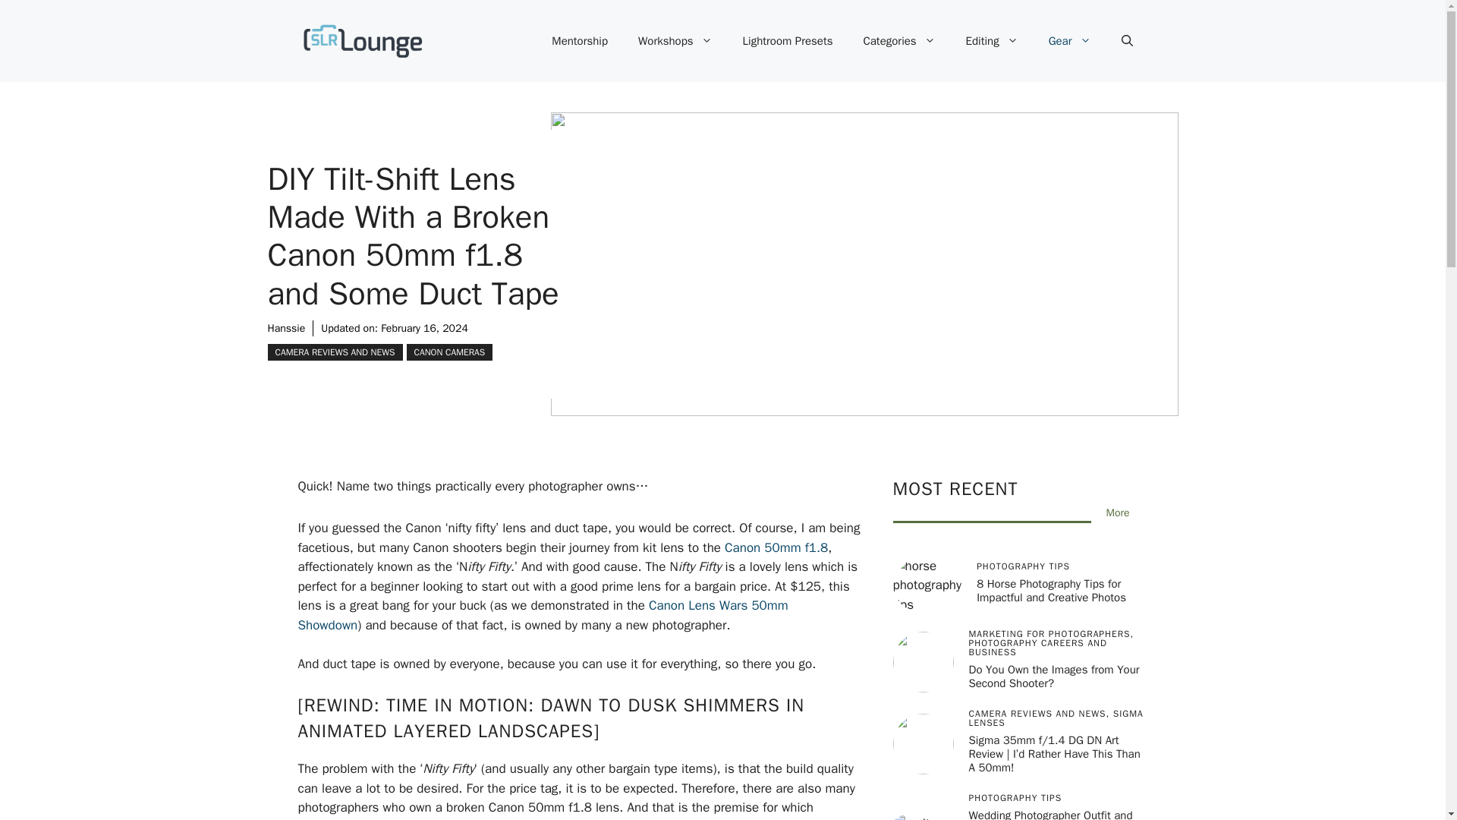  Describe the element at coordinates (788, 41) in the screenshot. I see `Lightroom Presets` at that location.